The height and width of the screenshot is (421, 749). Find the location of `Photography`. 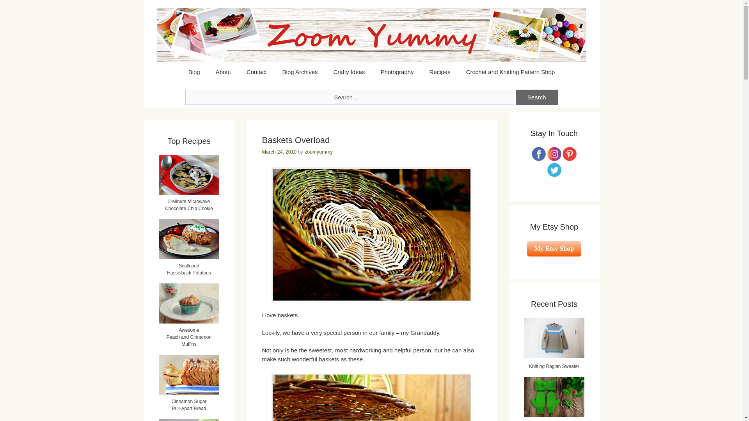

Photography is located at coordinates (396, 72).